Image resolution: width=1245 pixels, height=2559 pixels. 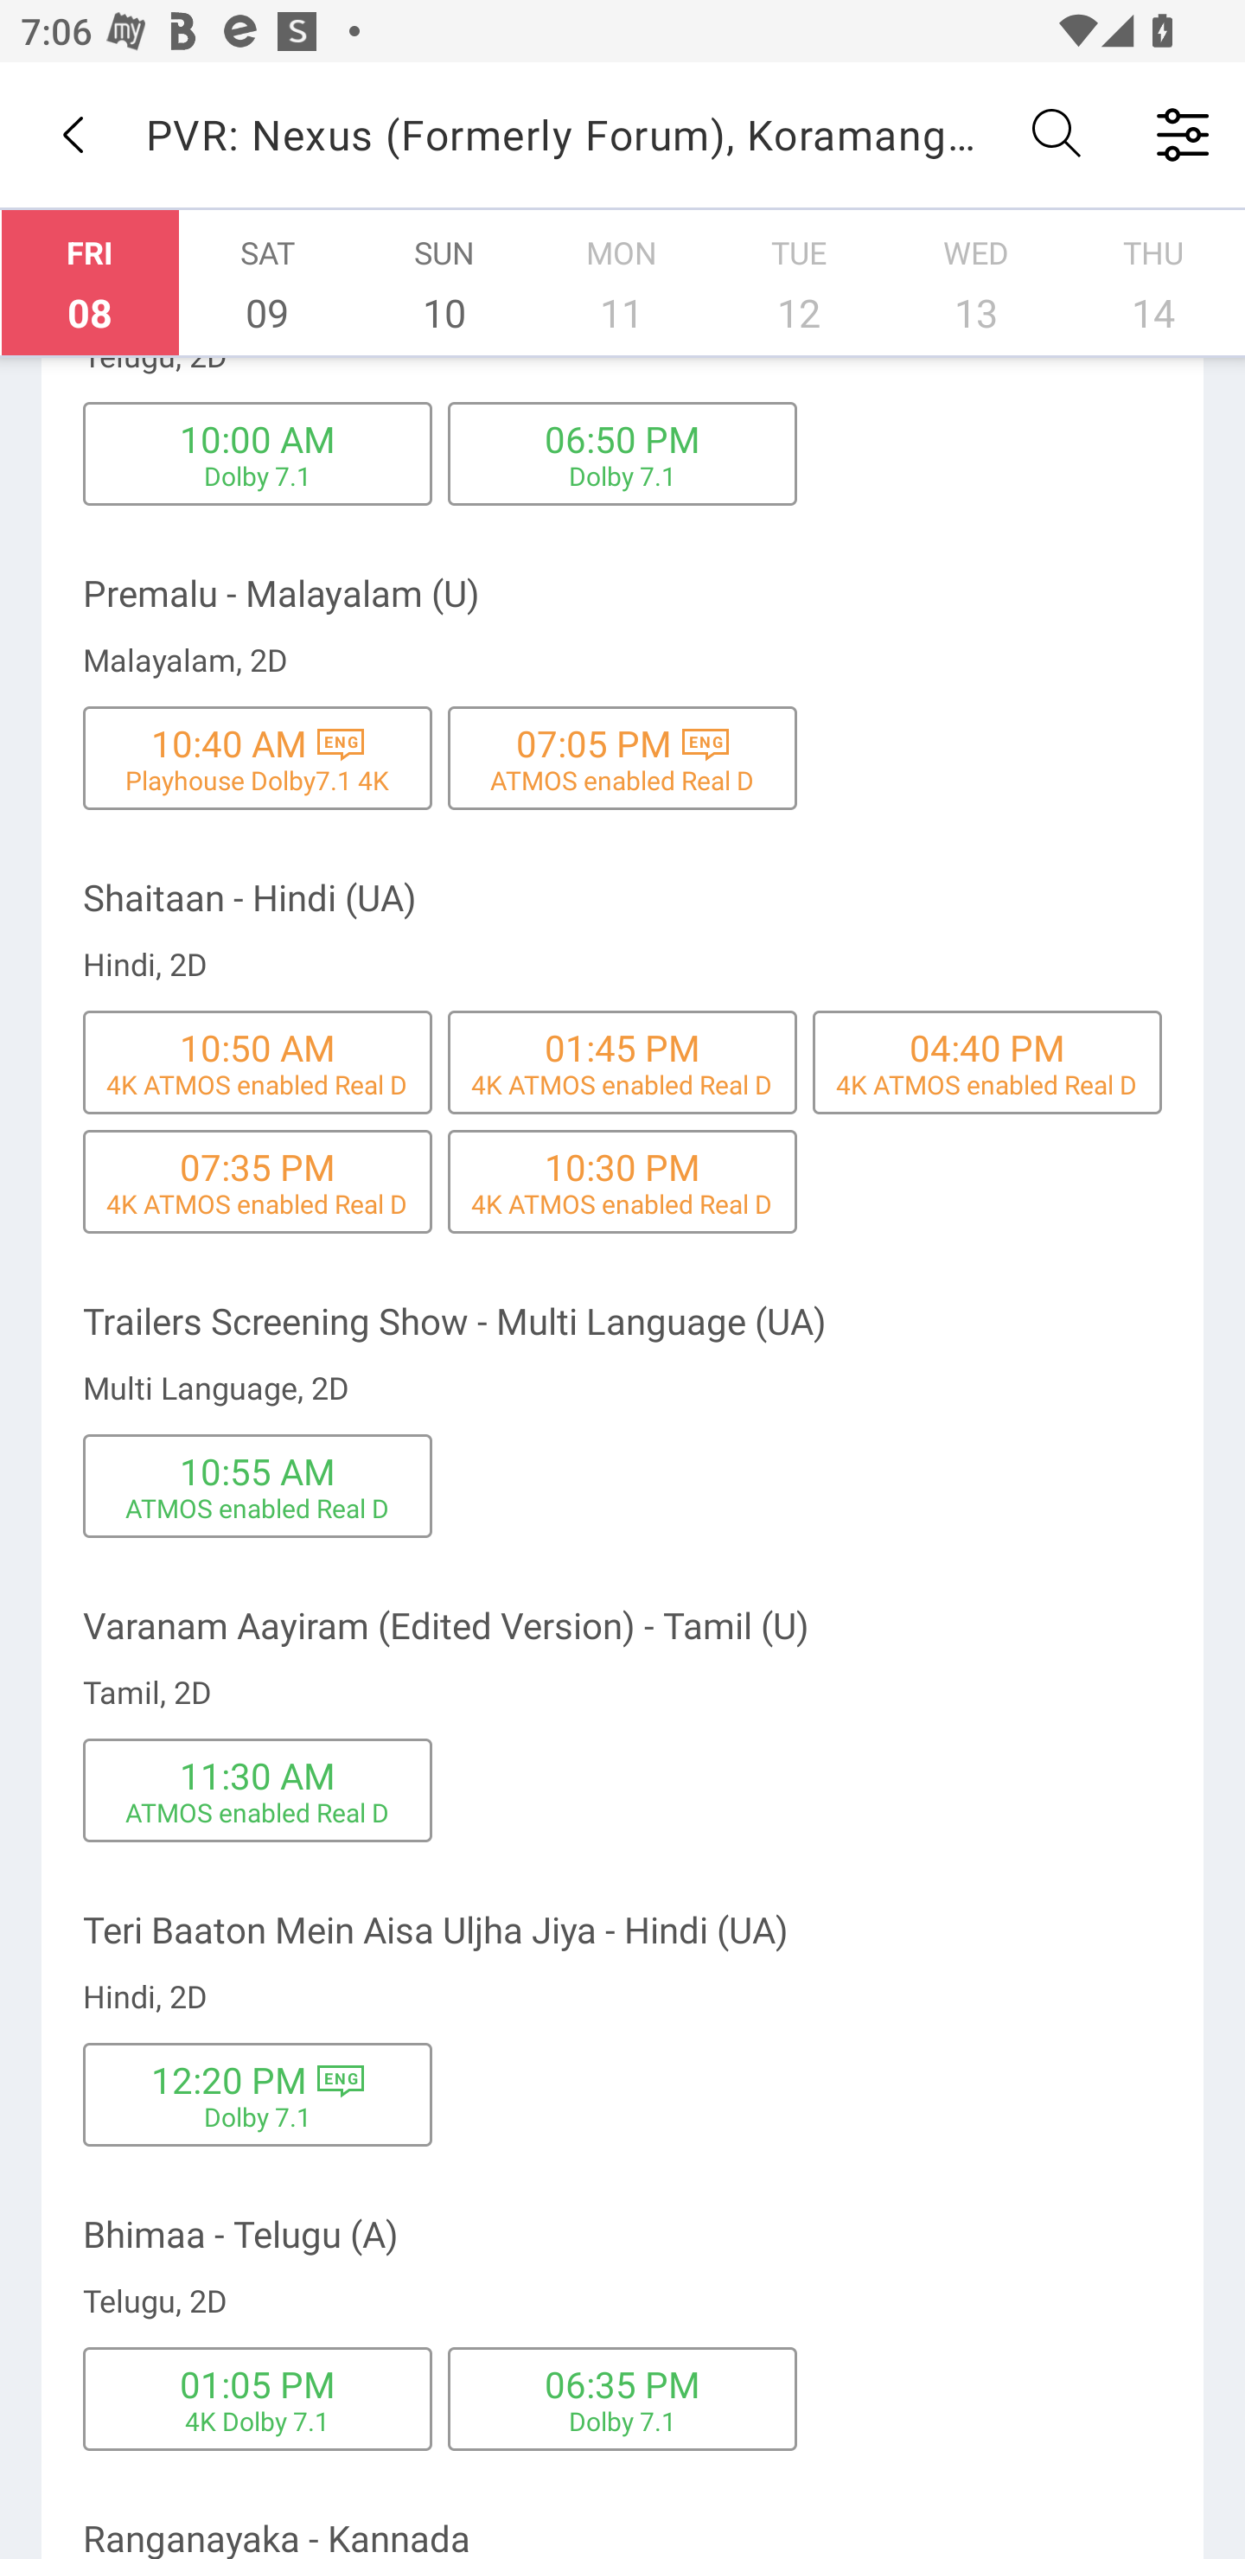 I want to click on 07:35 PM, so click(x=257, y=1167).